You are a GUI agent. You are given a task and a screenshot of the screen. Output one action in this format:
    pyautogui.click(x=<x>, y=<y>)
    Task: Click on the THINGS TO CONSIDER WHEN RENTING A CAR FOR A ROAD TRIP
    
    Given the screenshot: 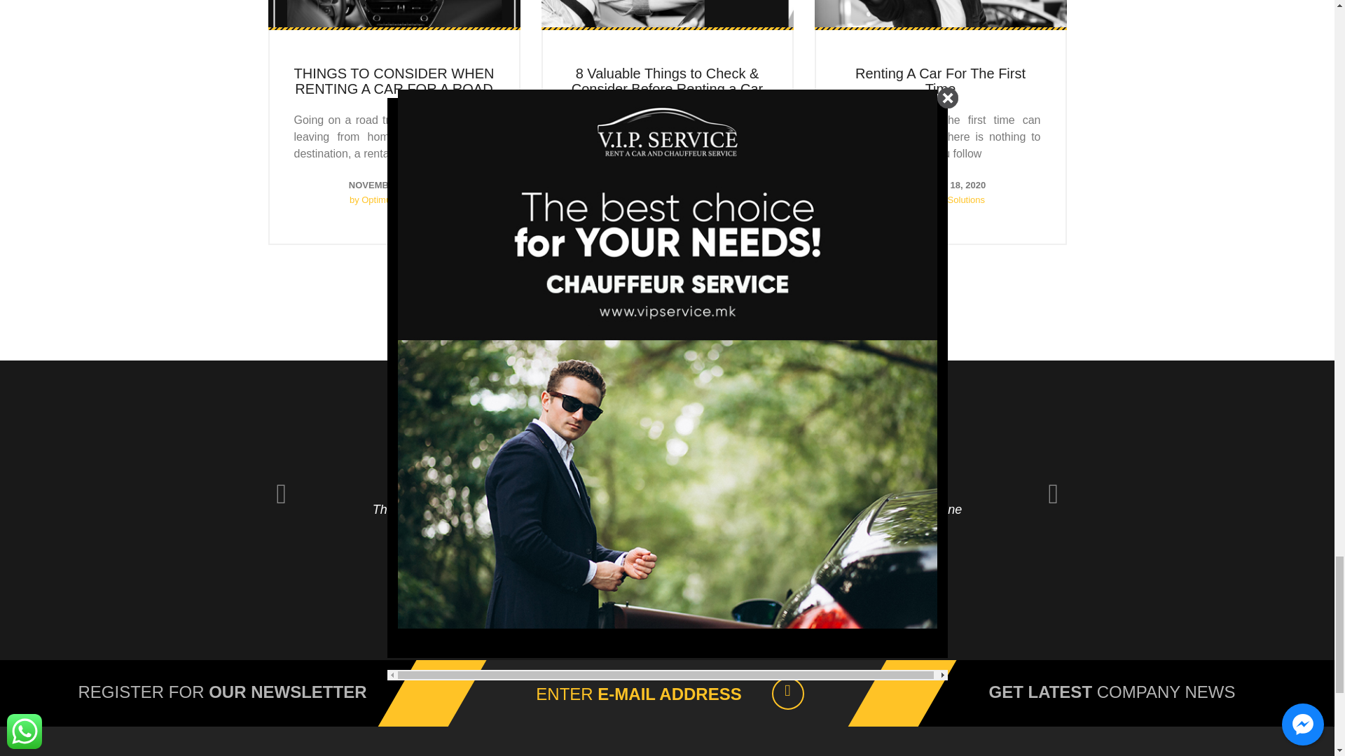 What is the action you would take?
    pyautogui.click(x=394, y=88)
    